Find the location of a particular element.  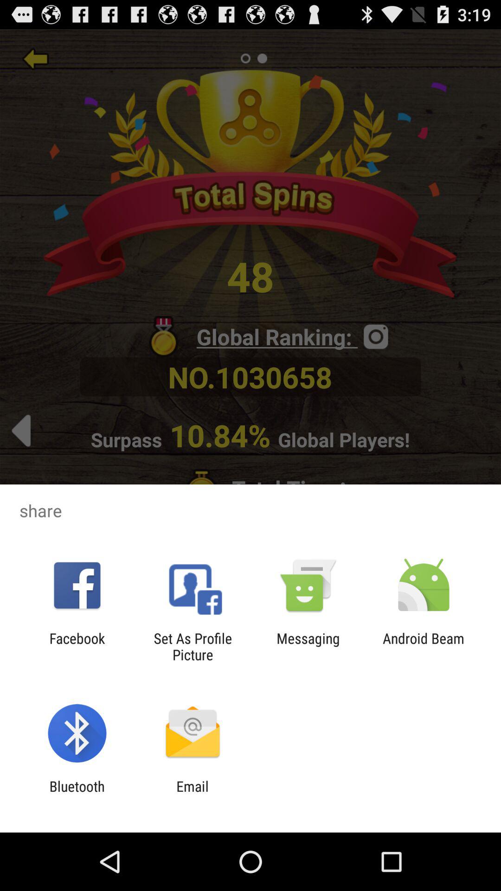

tap email item is located at coordinates (192, 794).